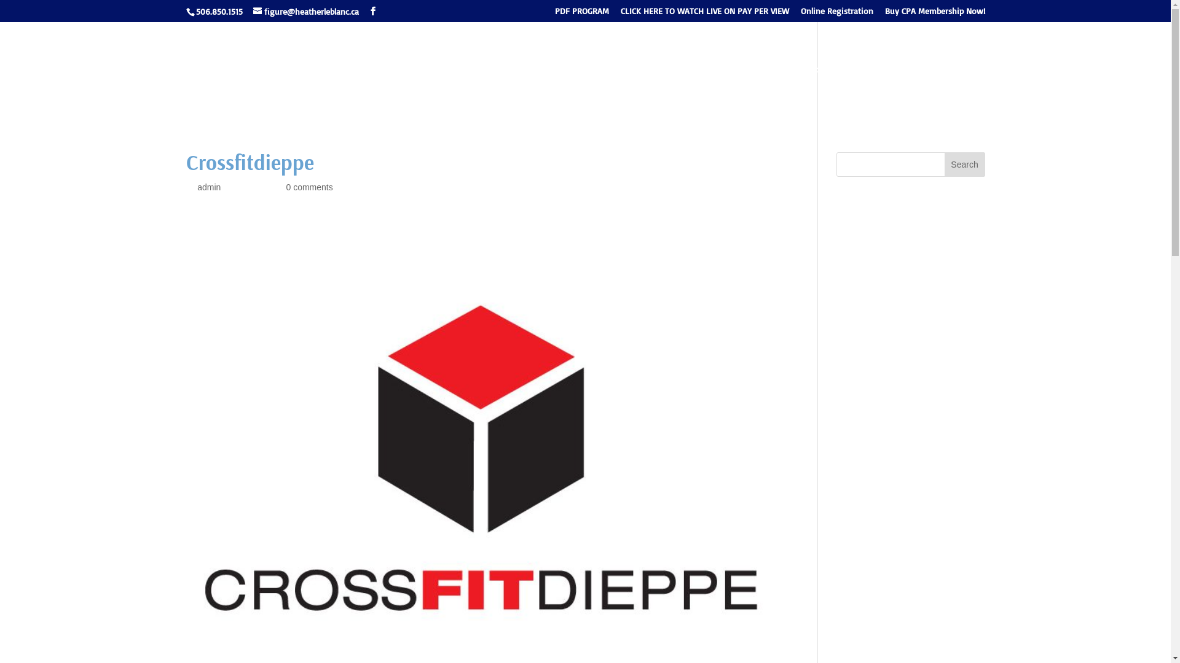  I want to click on Buy CPA Membership Now!, so click(935, 14).